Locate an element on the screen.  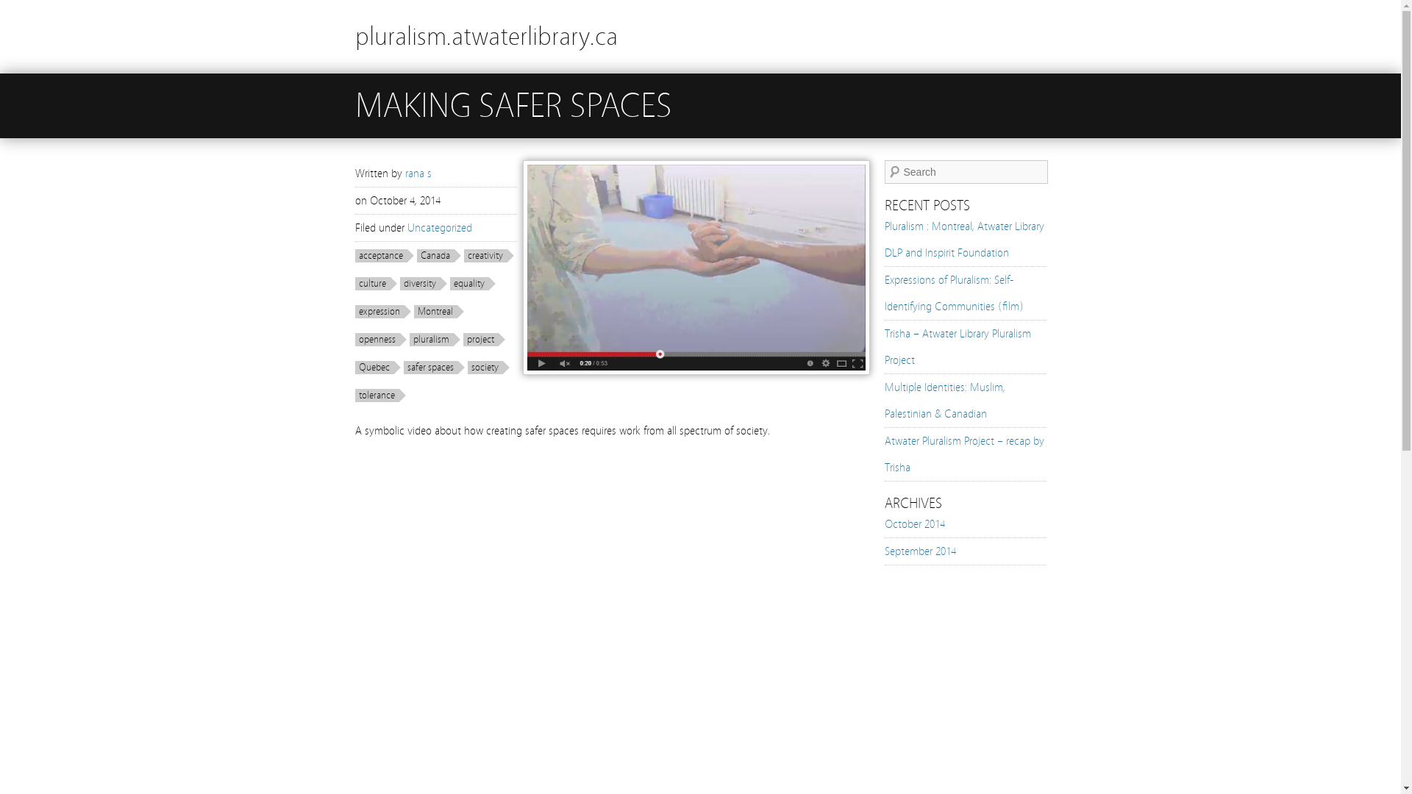
Montreal is located at coordinates (438, 312).